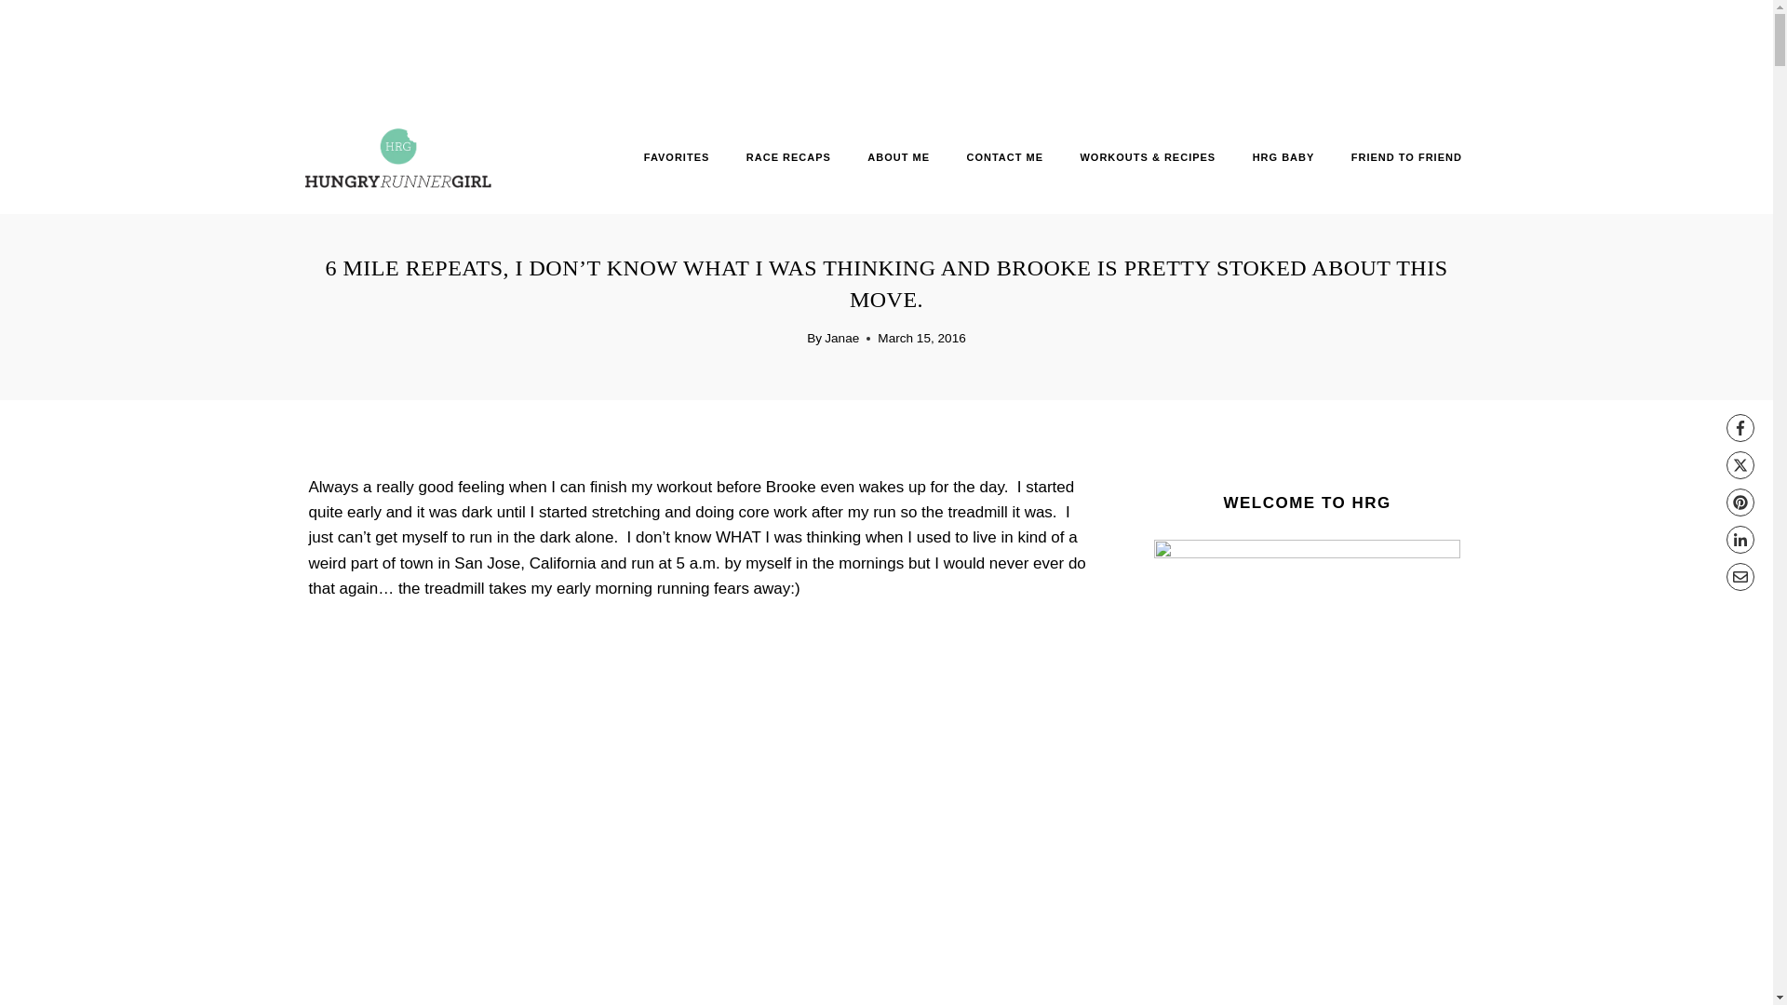  What do you see at coordinates (1283, 158) in the screenshot?
I see `HRG BABY` at bounding box center [1283, 158].